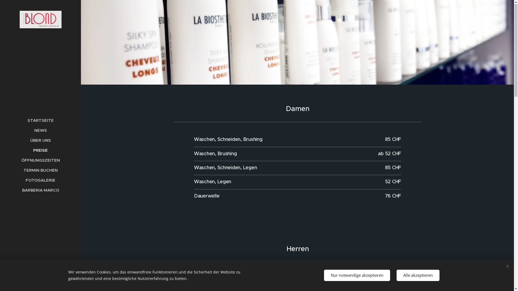 The height and width of the screenshot is (291, 518). What do you see at coordinates (40, 121) in the screenshot?
I see `STARTSEITE` at bounding box center [40, 121].